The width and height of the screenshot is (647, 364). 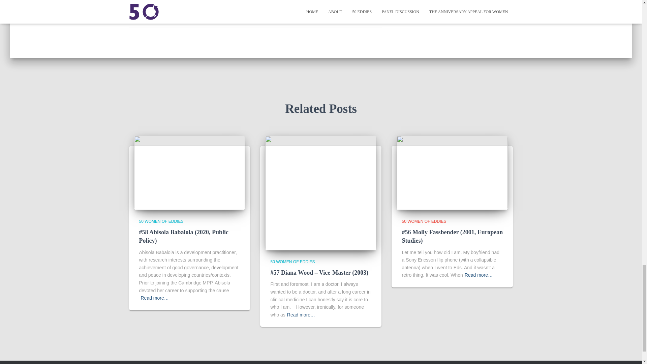 What do you see at coordinates (424, 221) in the screenshot?
I see `View all posts in 50 Women of Eddies` at bounding box center [424, 221].